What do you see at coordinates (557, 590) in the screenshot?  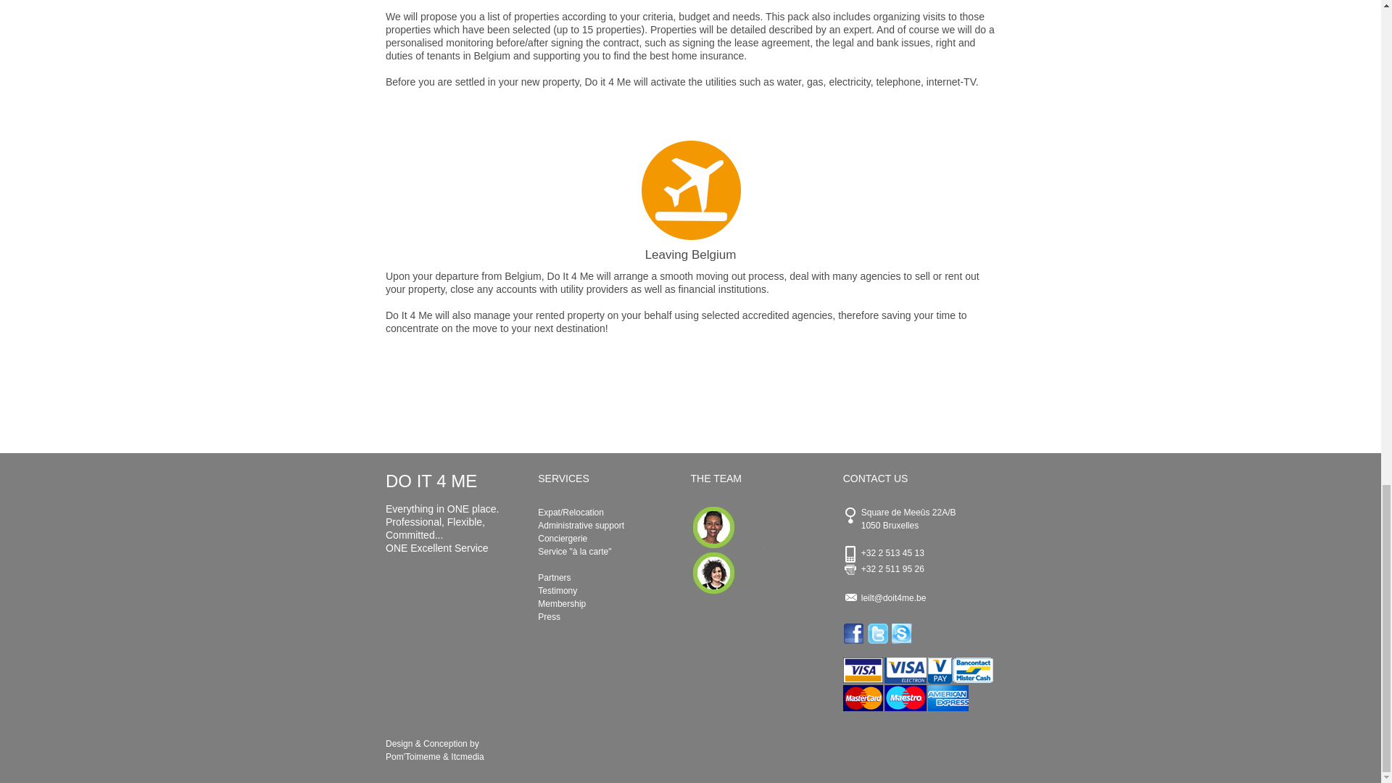 I see `Testimony` at bounding box center [557, 590].